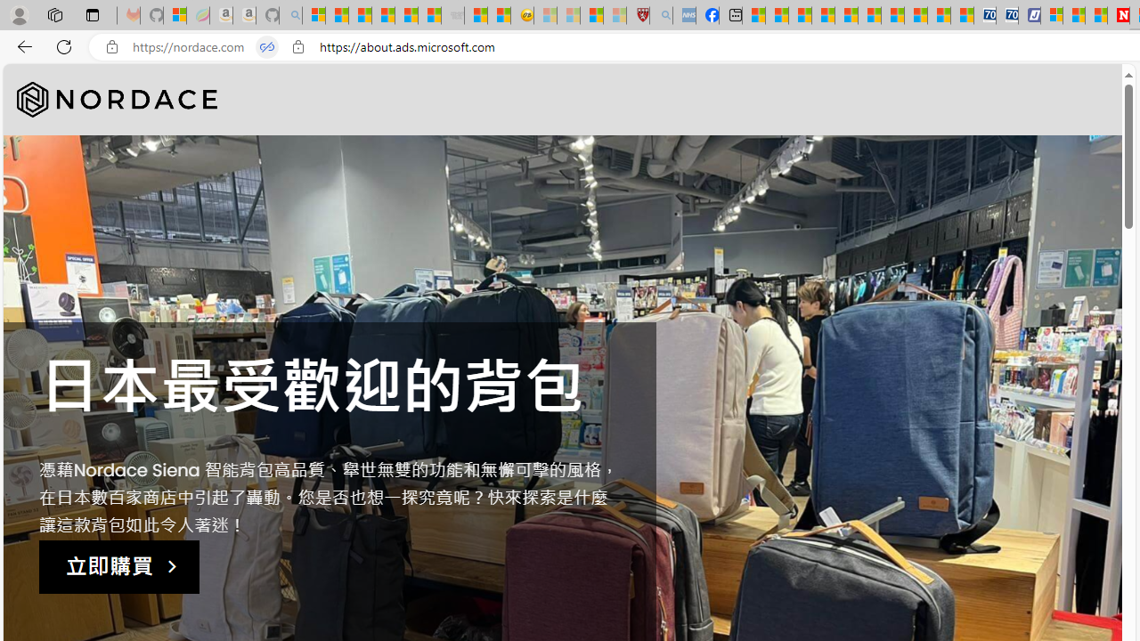  What do you see at coordinates (452, 16) in the screenshot?
I see `Combat Siege - Sleeping` at bounding box center [452, 16].